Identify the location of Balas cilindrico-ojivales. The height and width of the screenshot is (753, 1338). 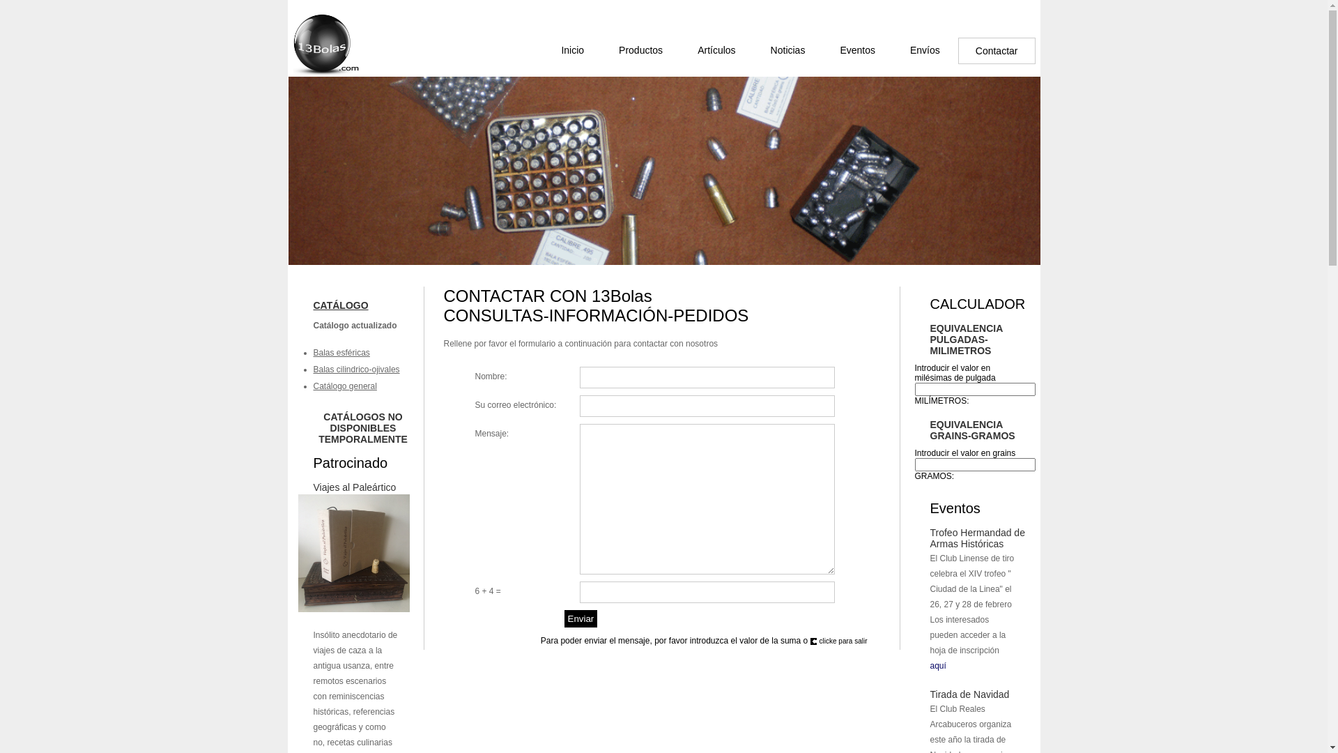
(357, 370).